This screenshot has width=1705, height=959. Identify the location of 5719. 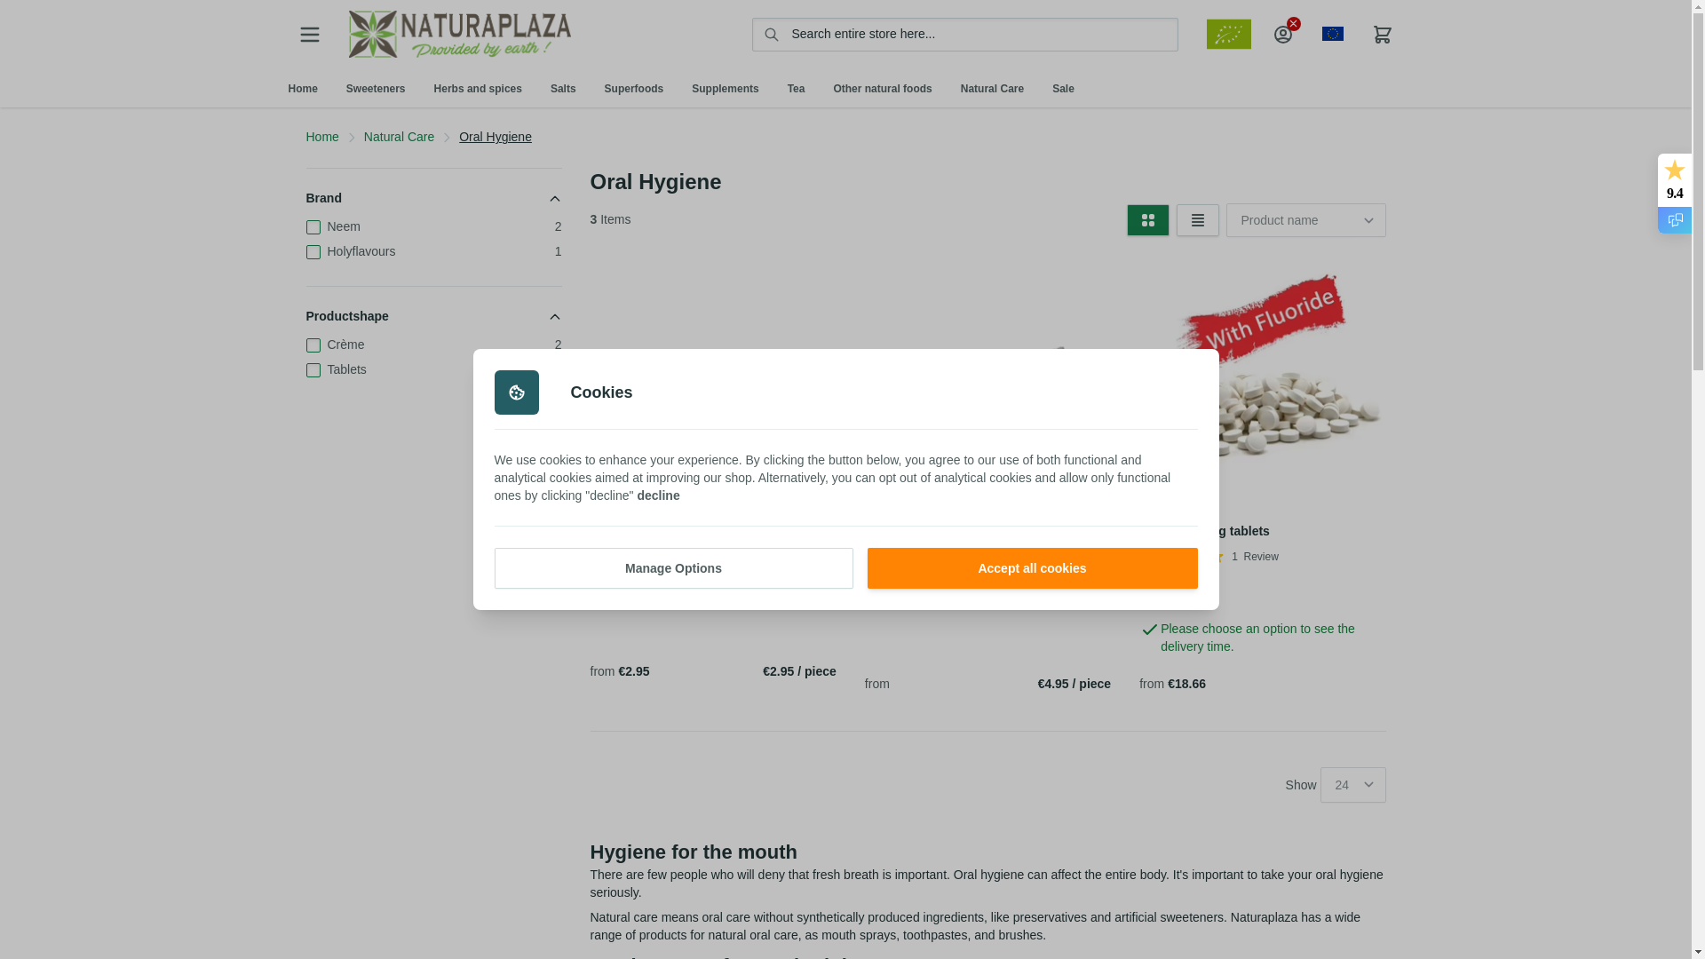
(1169, 591).